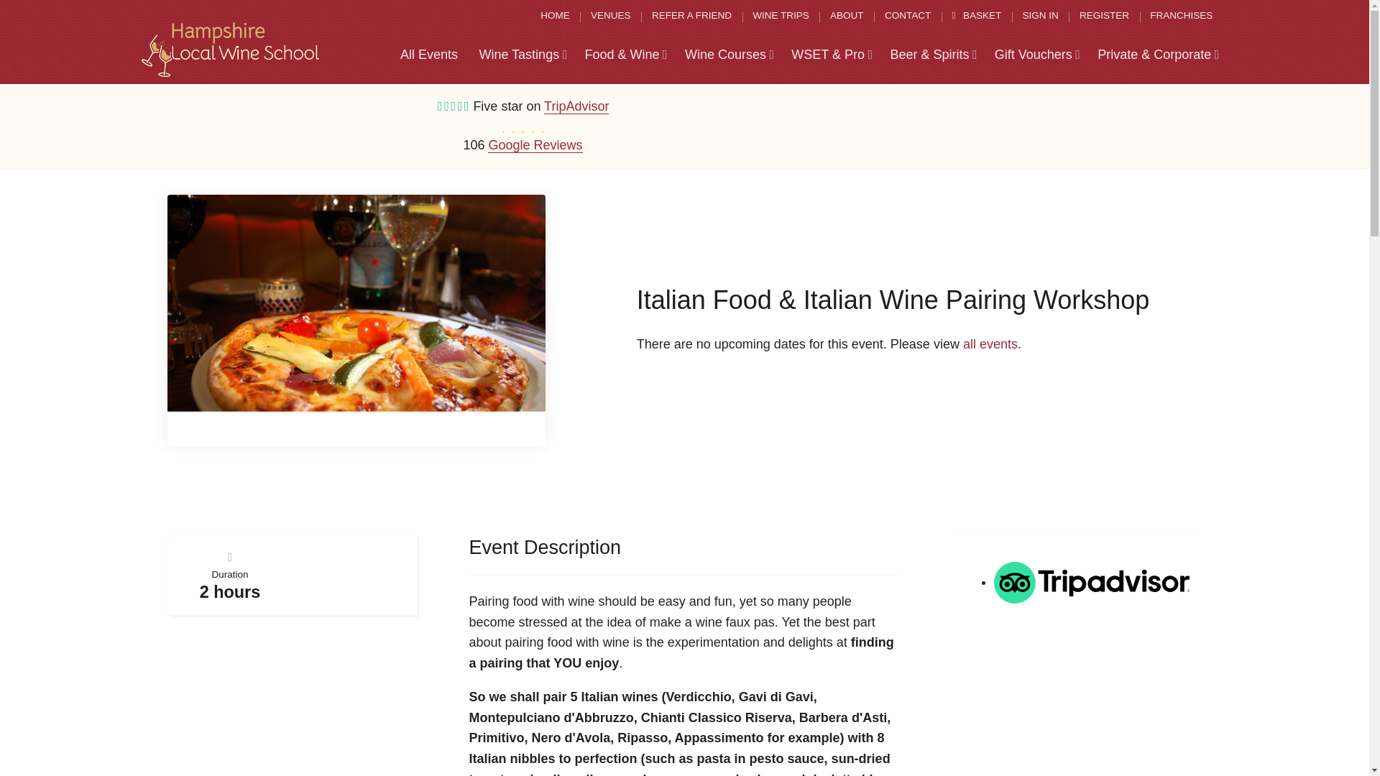 Image resolution: width=1380 pixels, height=776 pixels. Describe the element at coordinates (1039, 16) in the screenshot. I see `SIGN IN` at that location.